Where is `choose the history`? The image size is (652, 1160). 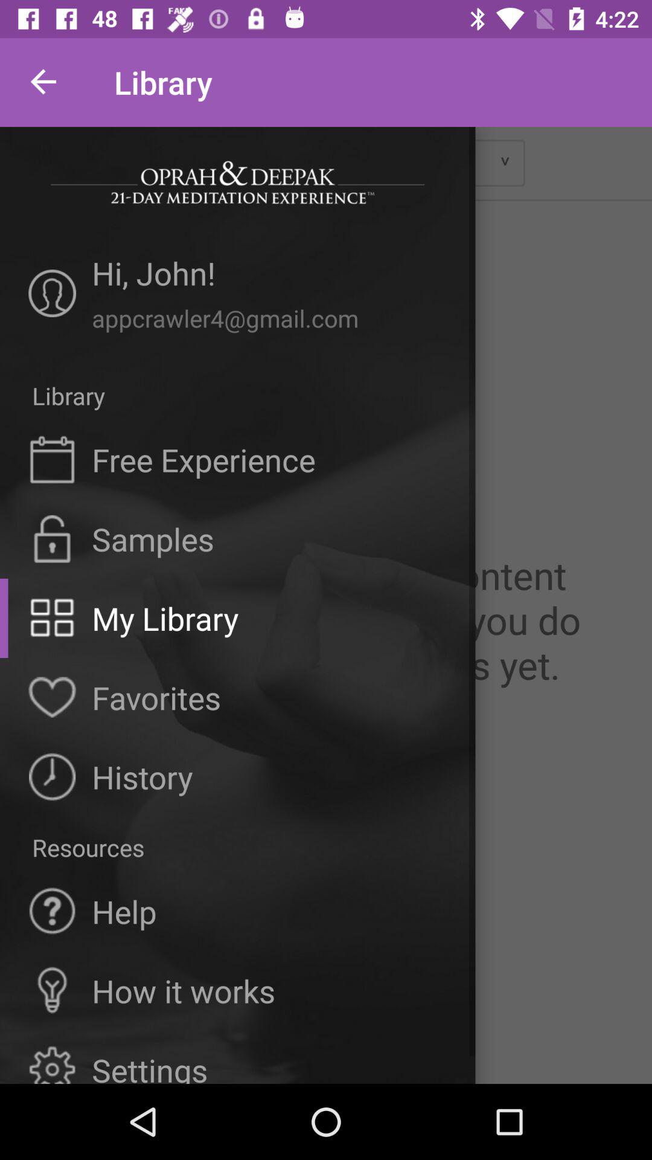 choose the history is located at coordinates (142, 777).